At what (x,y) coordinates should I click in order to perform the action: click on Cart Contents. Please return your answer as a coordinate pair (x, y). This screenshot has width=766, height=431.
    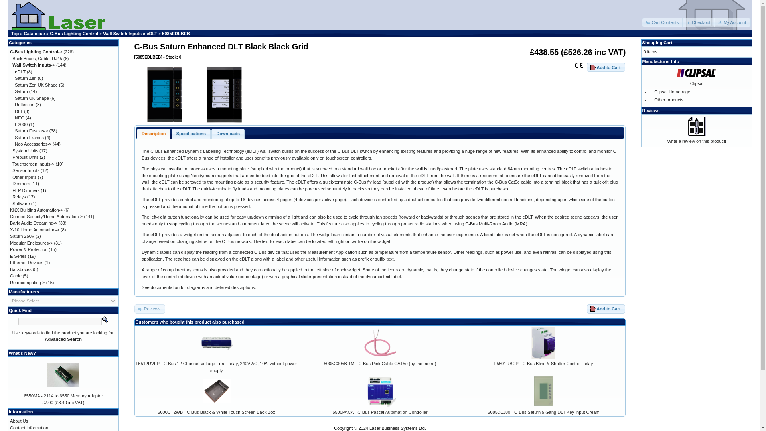
    Looking at the image, I should click on (662, 22).